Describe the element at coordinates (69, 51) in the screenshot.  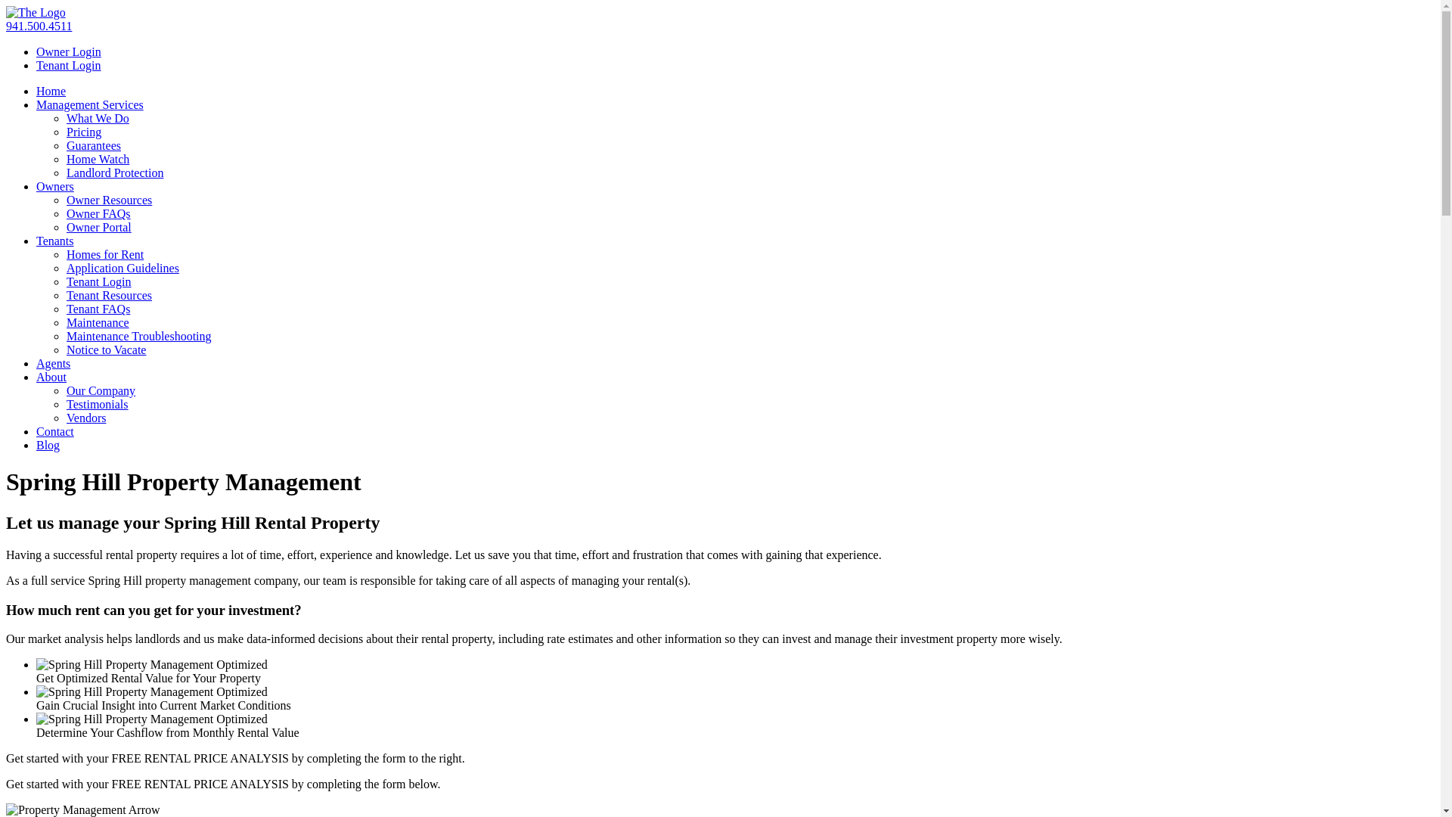
I see `Owner Login` at that location.